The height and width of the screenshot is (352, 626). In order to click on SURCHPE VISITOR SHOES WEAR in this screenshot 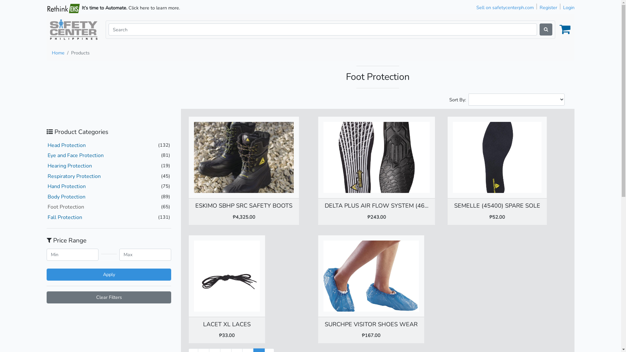, I will do `click(371, 325)`.